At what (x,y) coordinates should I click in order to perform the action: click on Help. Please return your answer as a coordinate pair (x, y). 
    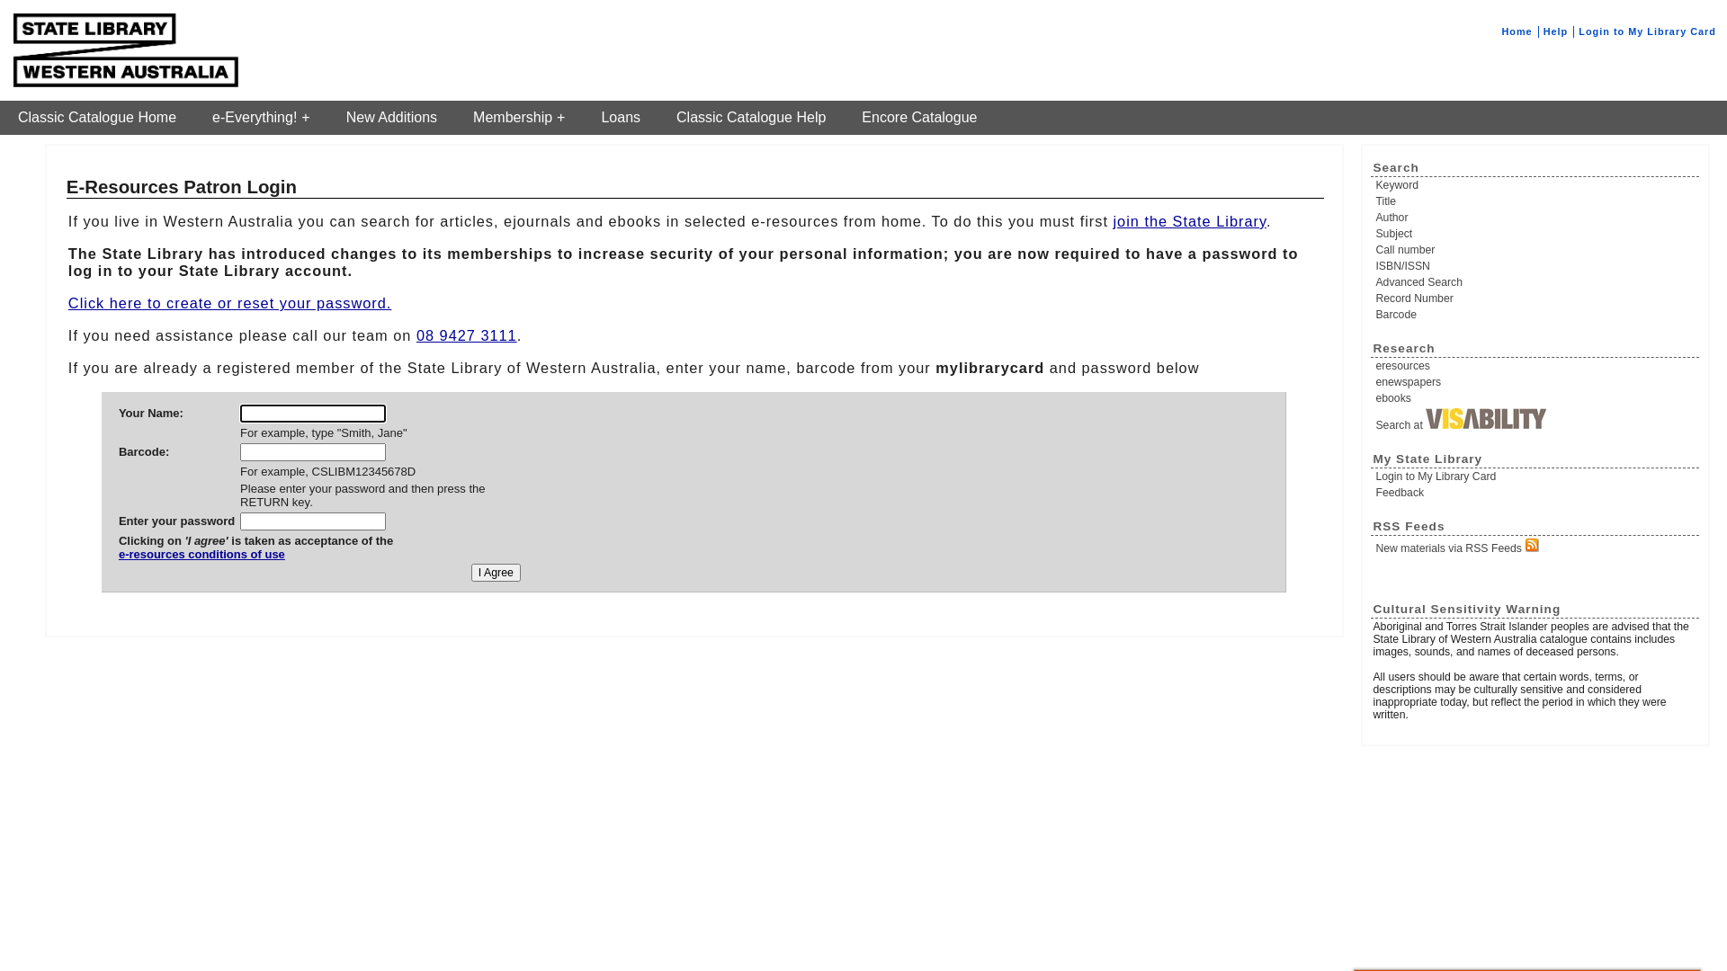
    Looking at the image, I should click on (1556, 31).